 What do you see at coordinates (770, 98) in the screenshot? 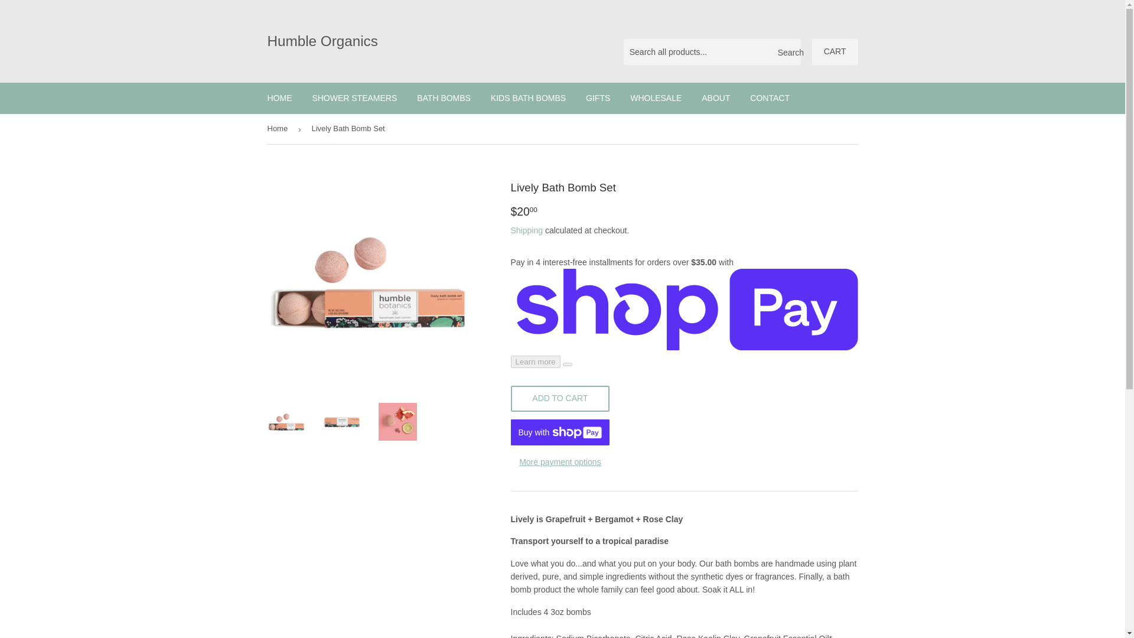
I see `CONTACT` at bounding box center [770, 98].